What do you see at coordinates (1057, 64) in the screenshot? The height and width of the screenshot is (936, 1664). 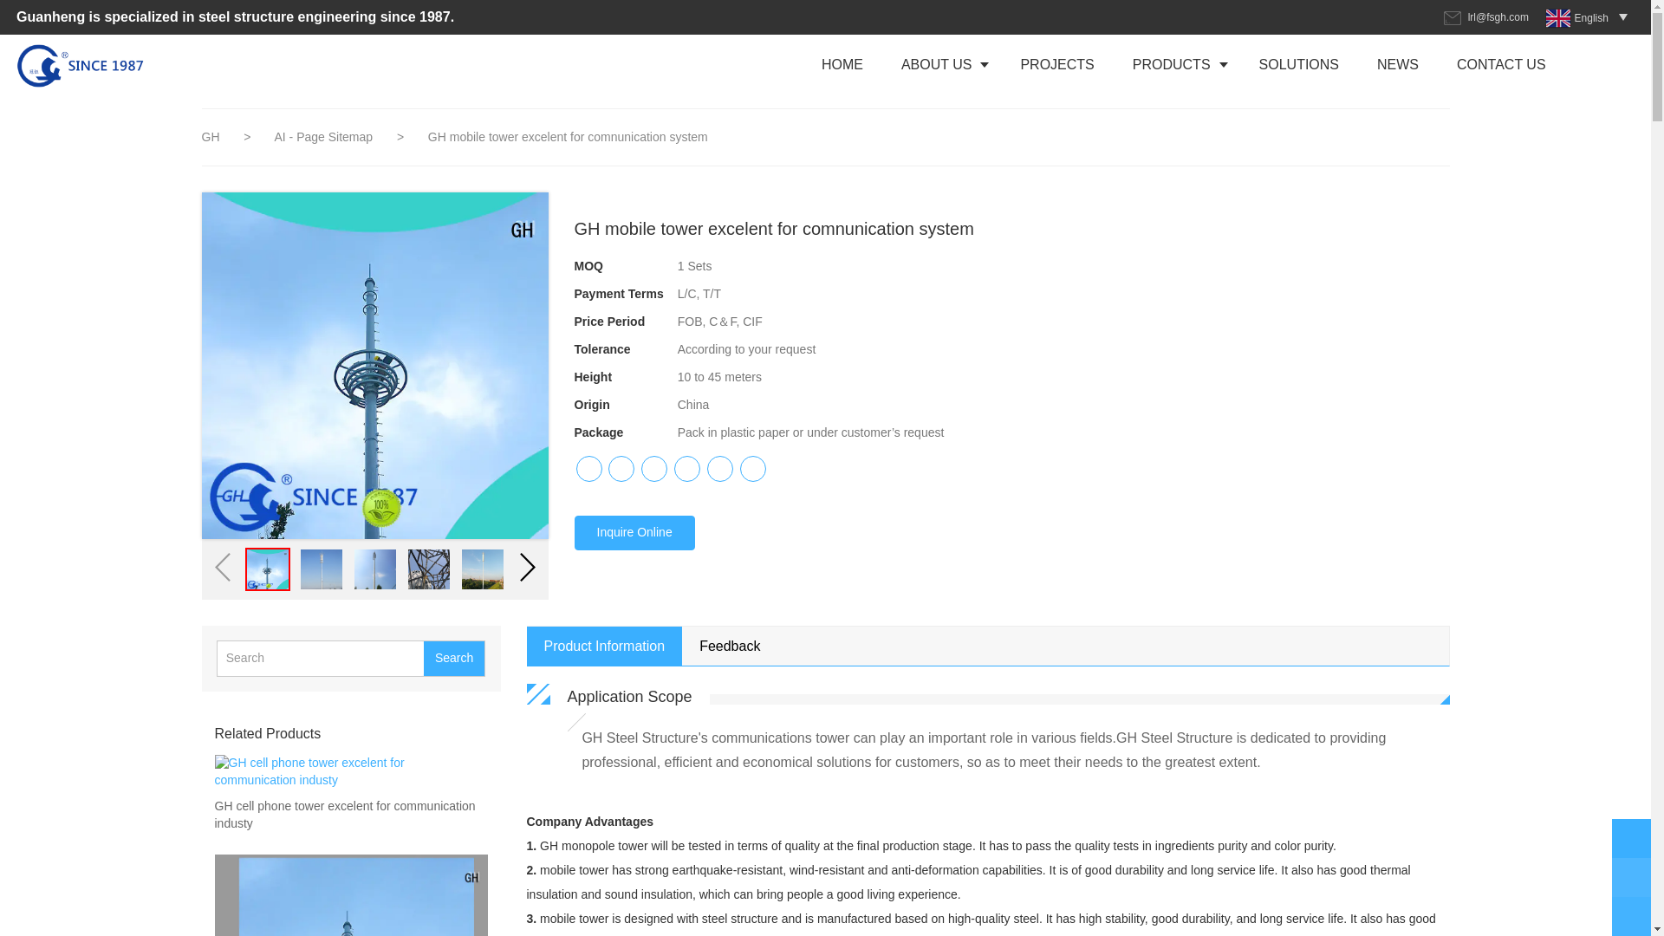 I see `PROJECTS` at bounding box center [1057, 64].